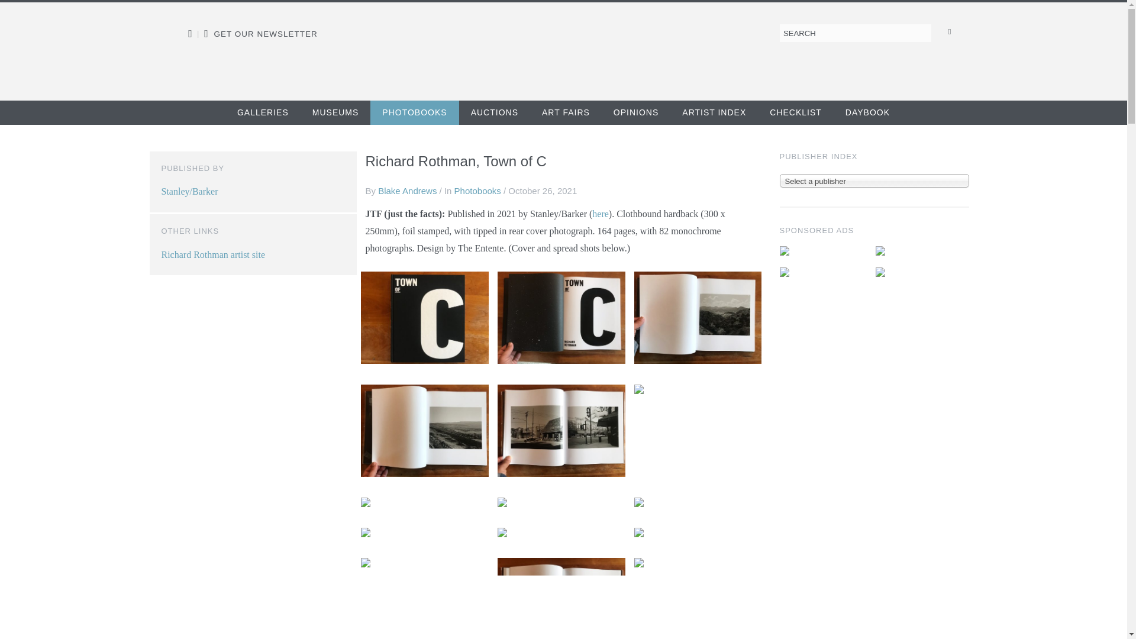 This screenshot has width=1136, height=639. Describe the element at coordinates (41, 109) in the screenshot. I see `Skip to content` at that location.